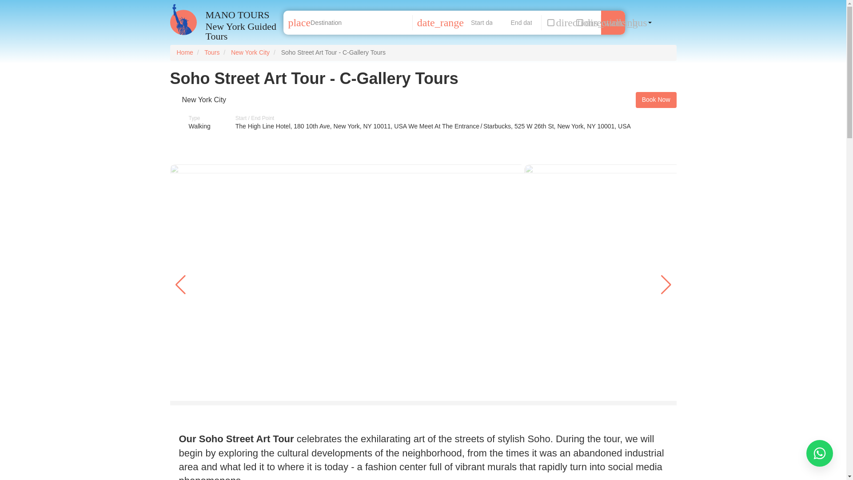  Describe the element at coordinates (185, 52) in the screenshot. I see `Home` at that location.